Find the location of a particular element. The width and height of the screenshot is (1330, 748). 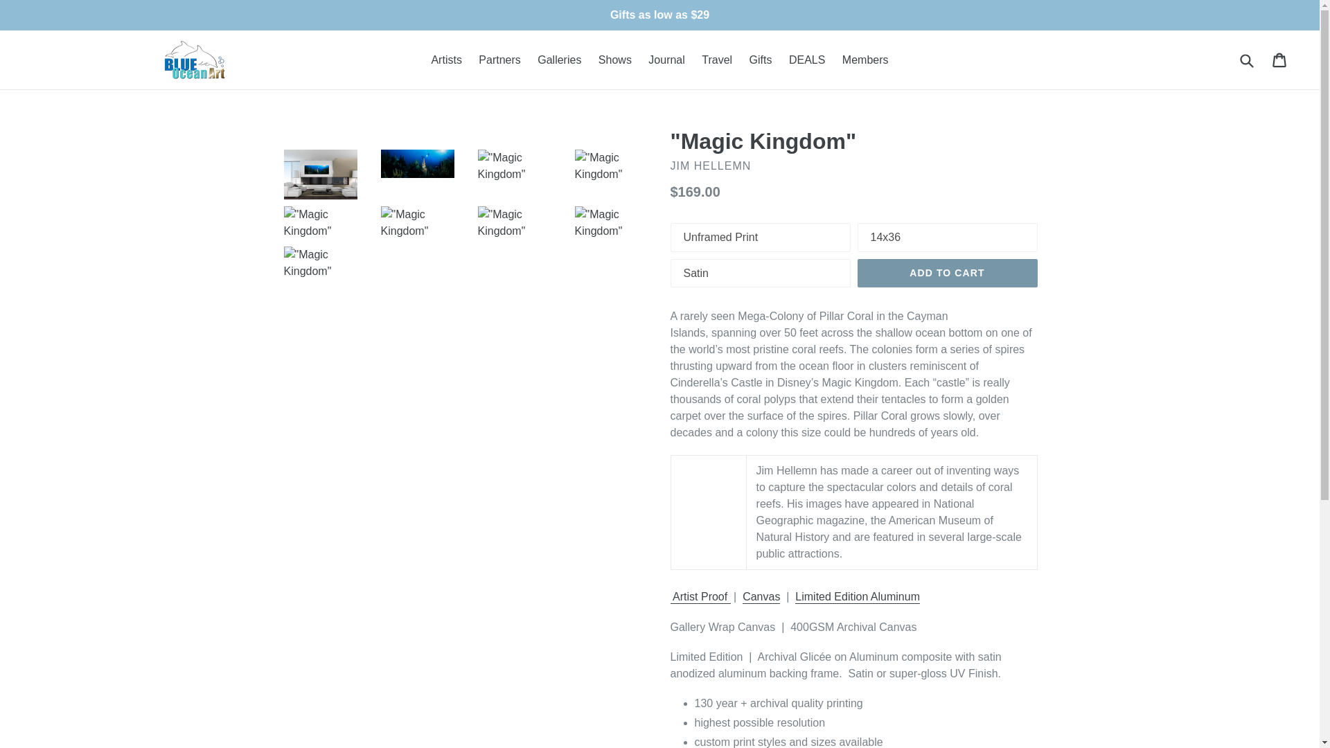

Journal is located at coordinates (948, 273).